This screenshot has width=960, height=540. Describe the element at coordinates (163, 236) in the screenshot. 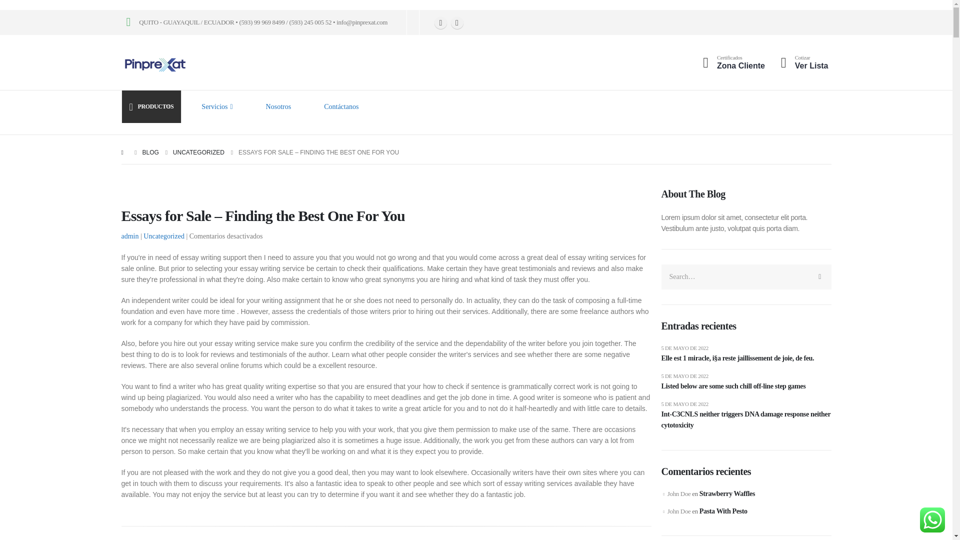

I see `admin` at that location.